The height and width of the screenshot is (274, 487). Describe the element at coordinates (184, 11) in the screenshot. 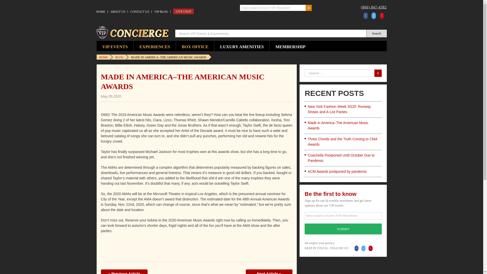

I see `LIVE CHAT` at that location.